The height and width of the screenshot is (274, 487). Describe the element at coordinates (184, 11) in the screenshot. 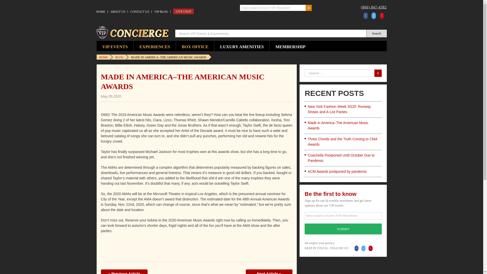

I see `LIVE CHAT` at that location.